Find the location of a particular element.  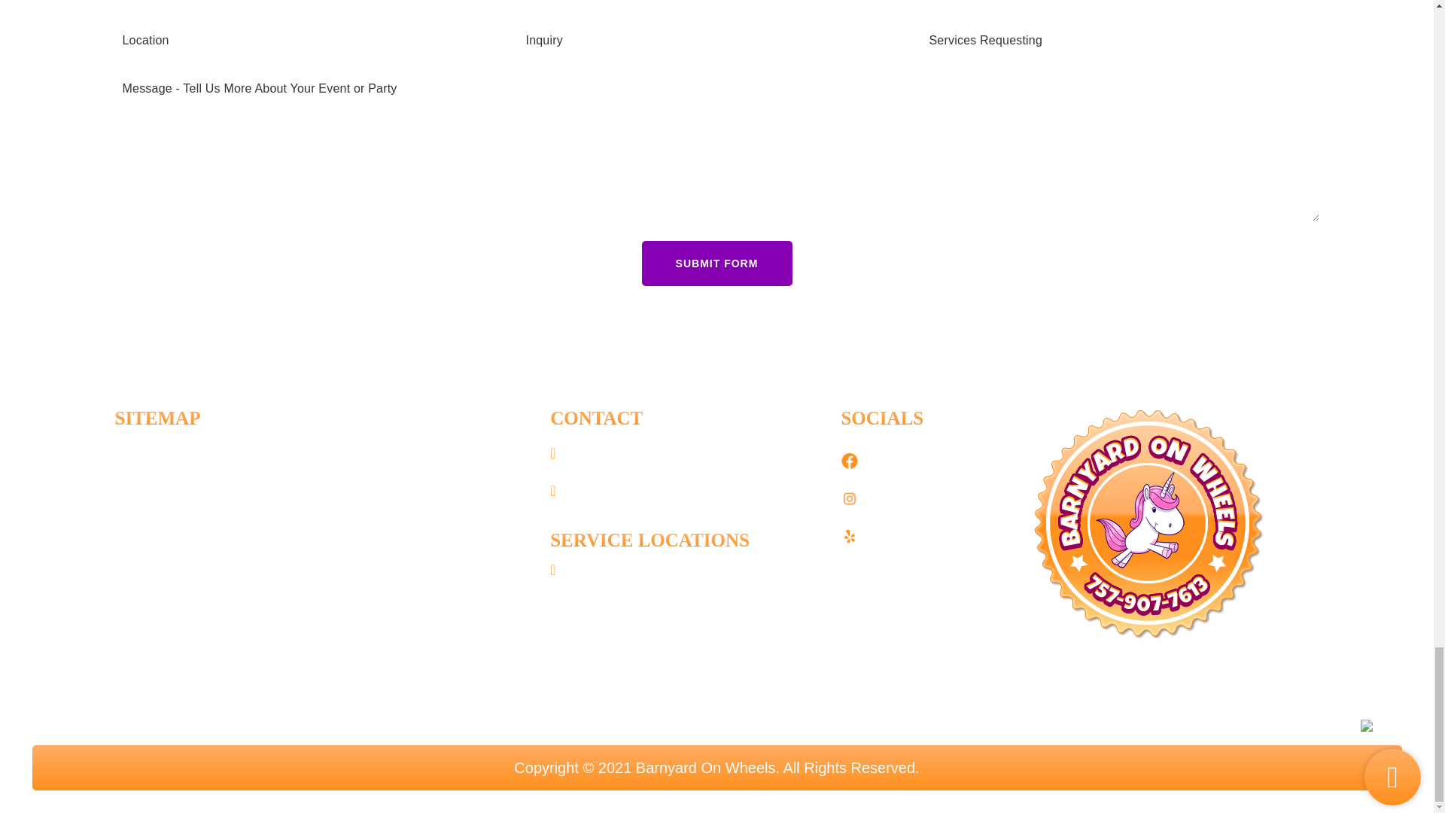

Book Here is located at coordinates (150, 491).